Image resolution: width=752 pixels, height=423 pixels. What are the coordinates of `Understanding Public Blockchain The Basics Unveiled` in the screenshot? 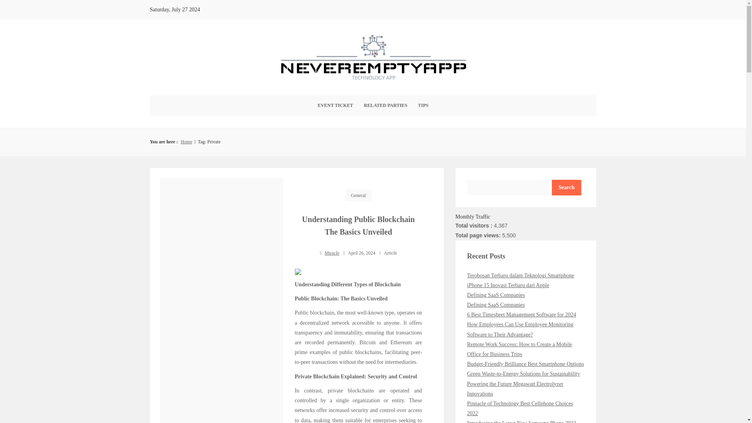 It's located at (358, 225).